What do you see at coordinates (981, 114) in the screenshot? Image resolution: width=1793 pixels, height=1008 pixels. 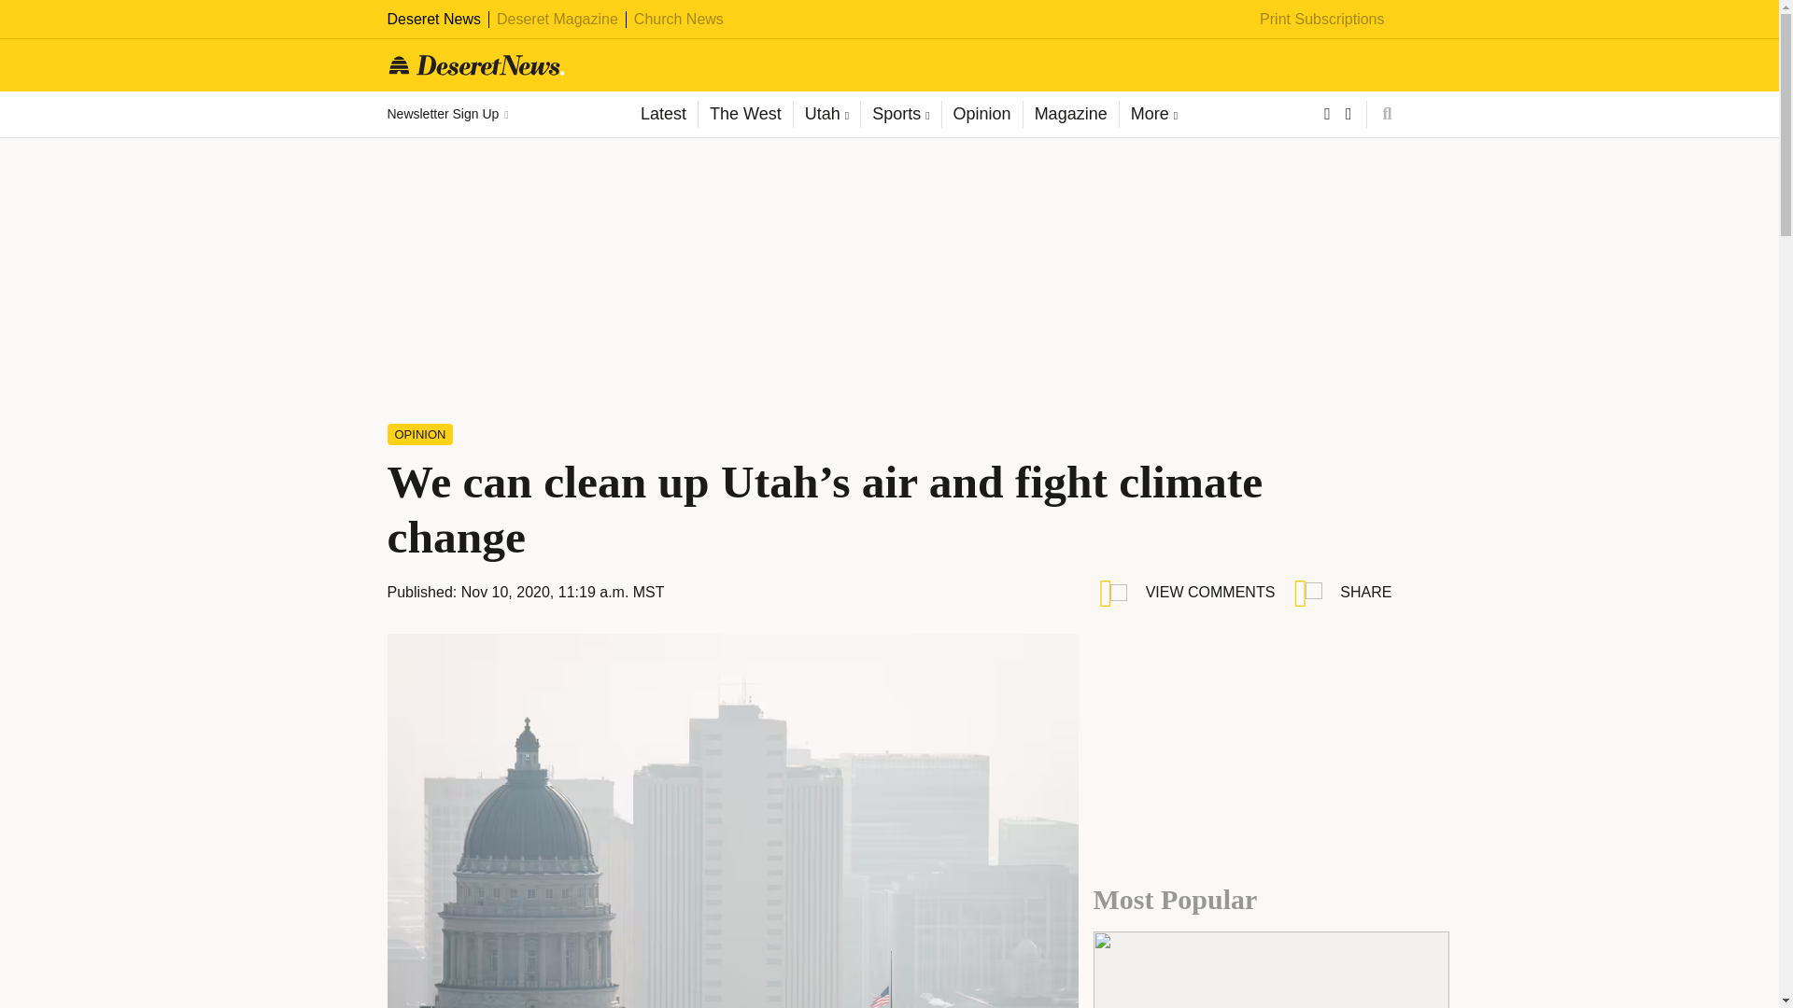 I see `Opinion` at bounding box center [981, 114].